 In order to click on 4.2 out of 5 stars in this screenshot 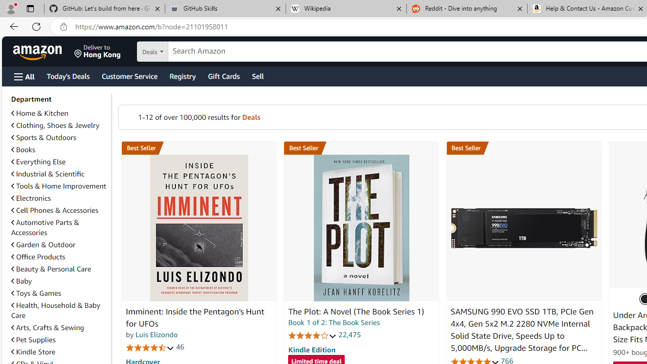, I will do `click(312, 335)`.